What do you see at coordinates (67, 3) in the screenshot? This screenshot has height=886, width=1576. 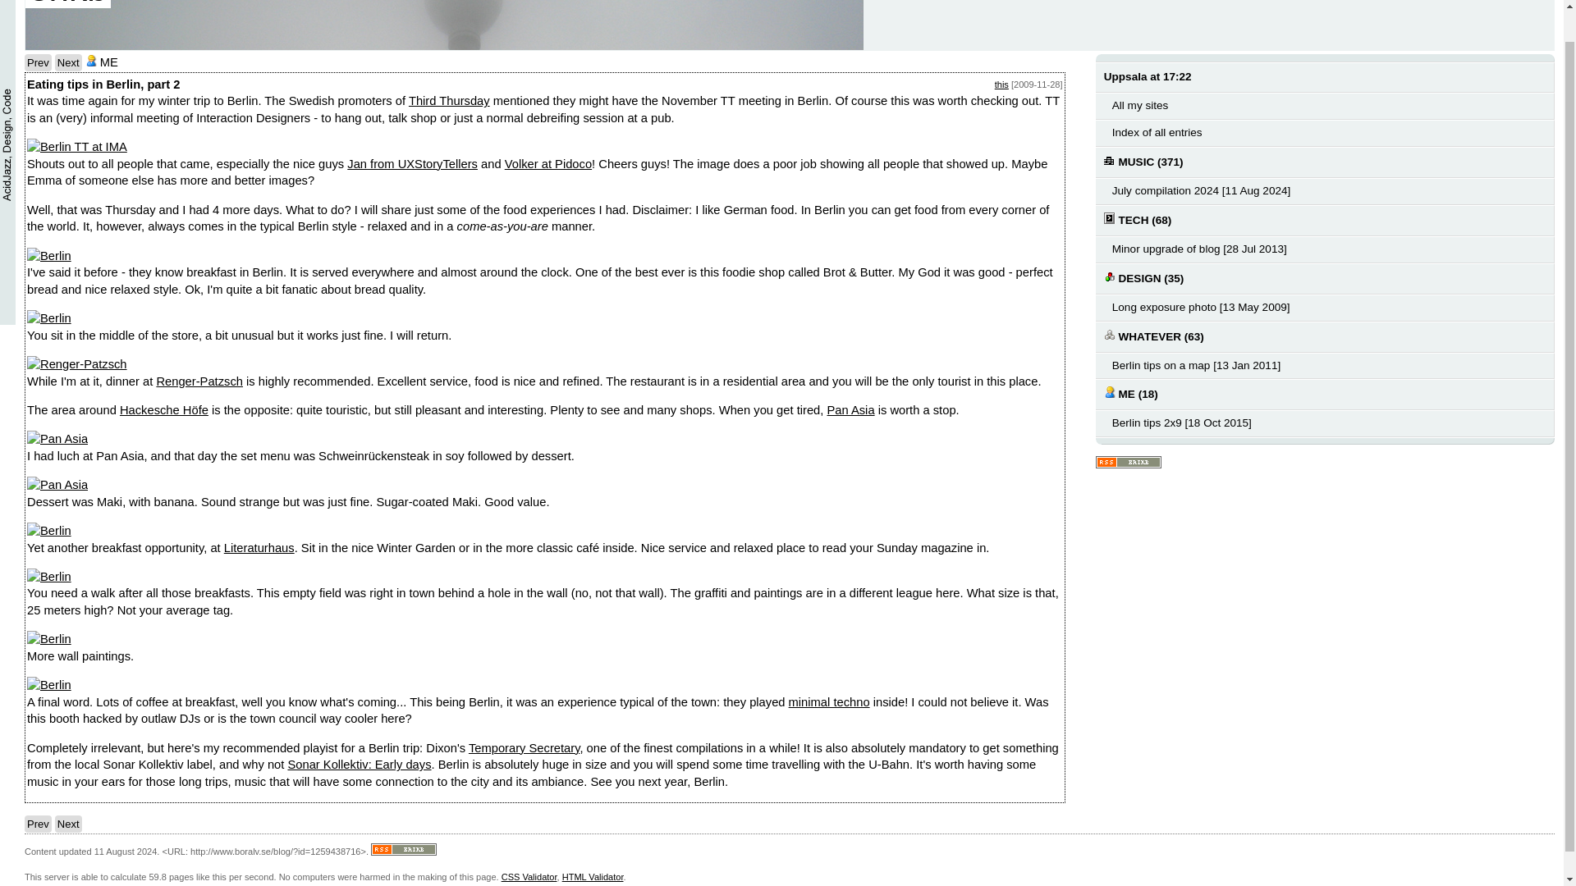 I see `home` at bounding box center [67, 3].